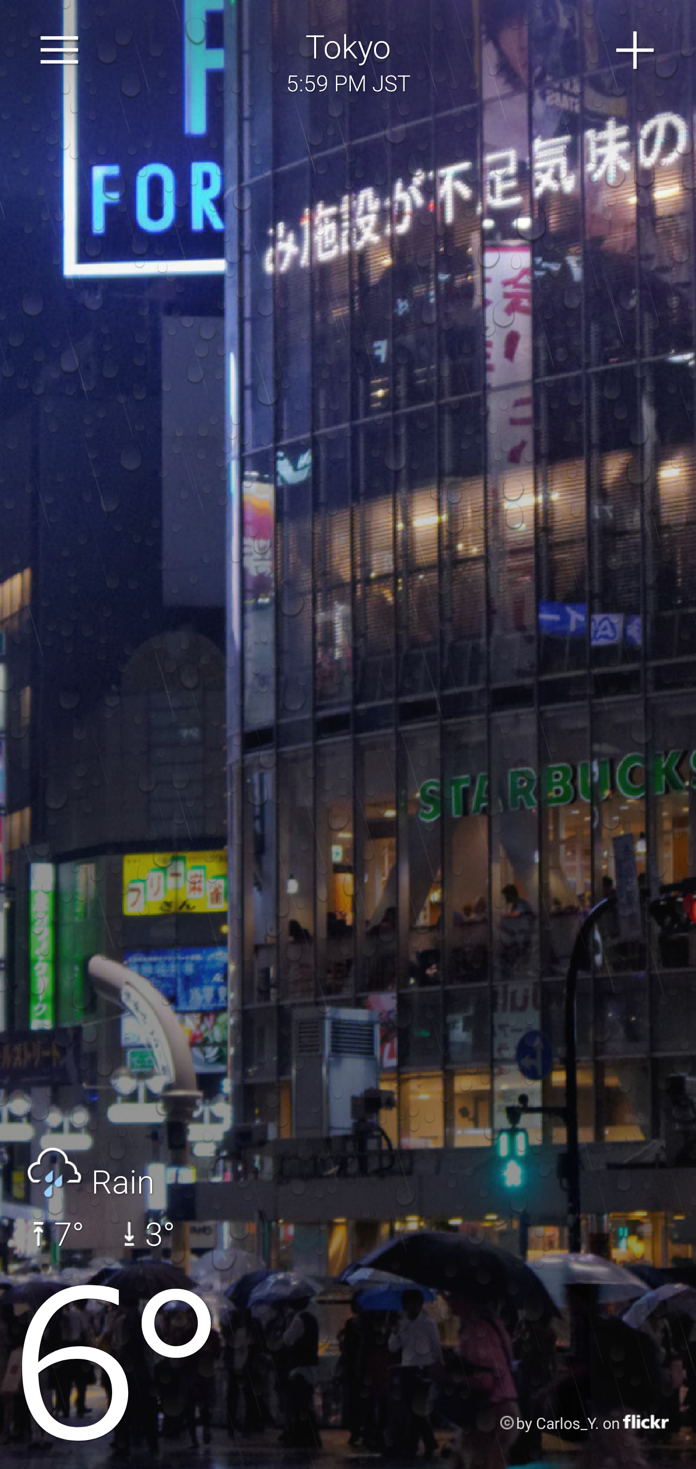 This screenshot has width=696, height=1469. What do you see at coordinates (636, 50) in the screenshot?
I see `Add City` at bounding box center [636, 50].